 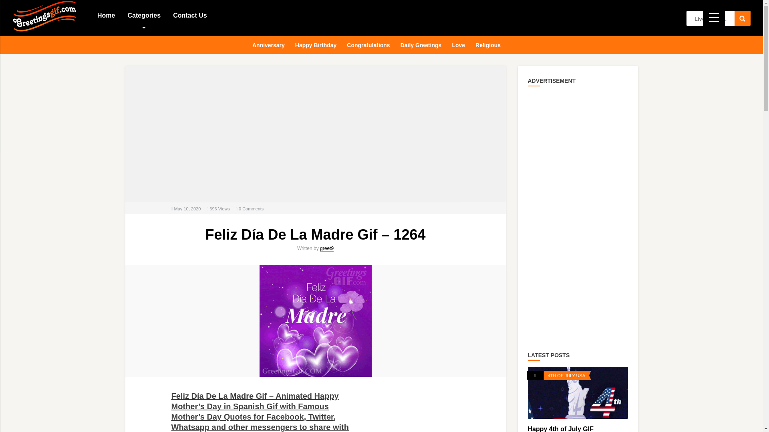 I want to click on Advertisement, so click(x=316, y=134).